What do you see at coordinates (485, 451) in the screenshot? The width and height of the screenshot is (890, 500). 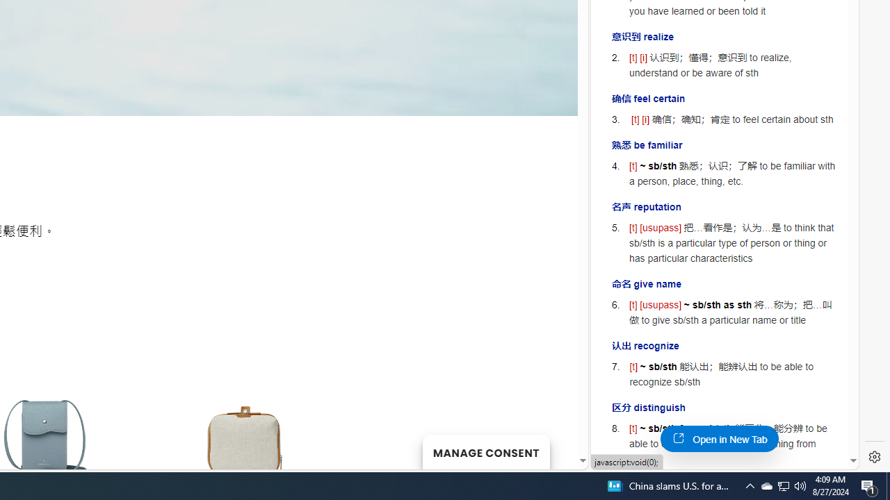 I see `MANAGE CONSENT` at bounding box center [485, 451].